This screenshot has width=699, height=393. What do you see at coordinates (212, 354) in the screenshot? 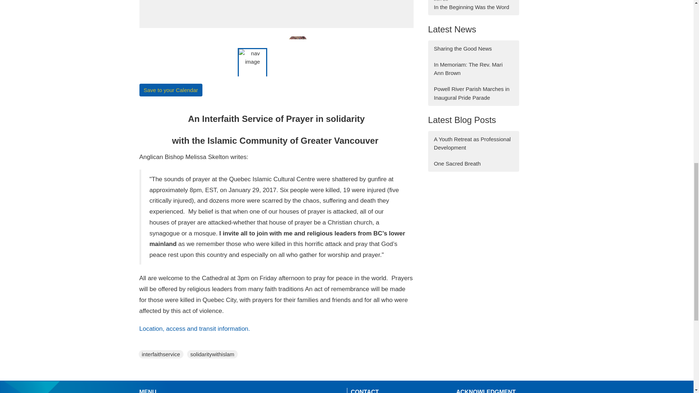
I see `solidaritywithislam` at bounding box center [212, 354].